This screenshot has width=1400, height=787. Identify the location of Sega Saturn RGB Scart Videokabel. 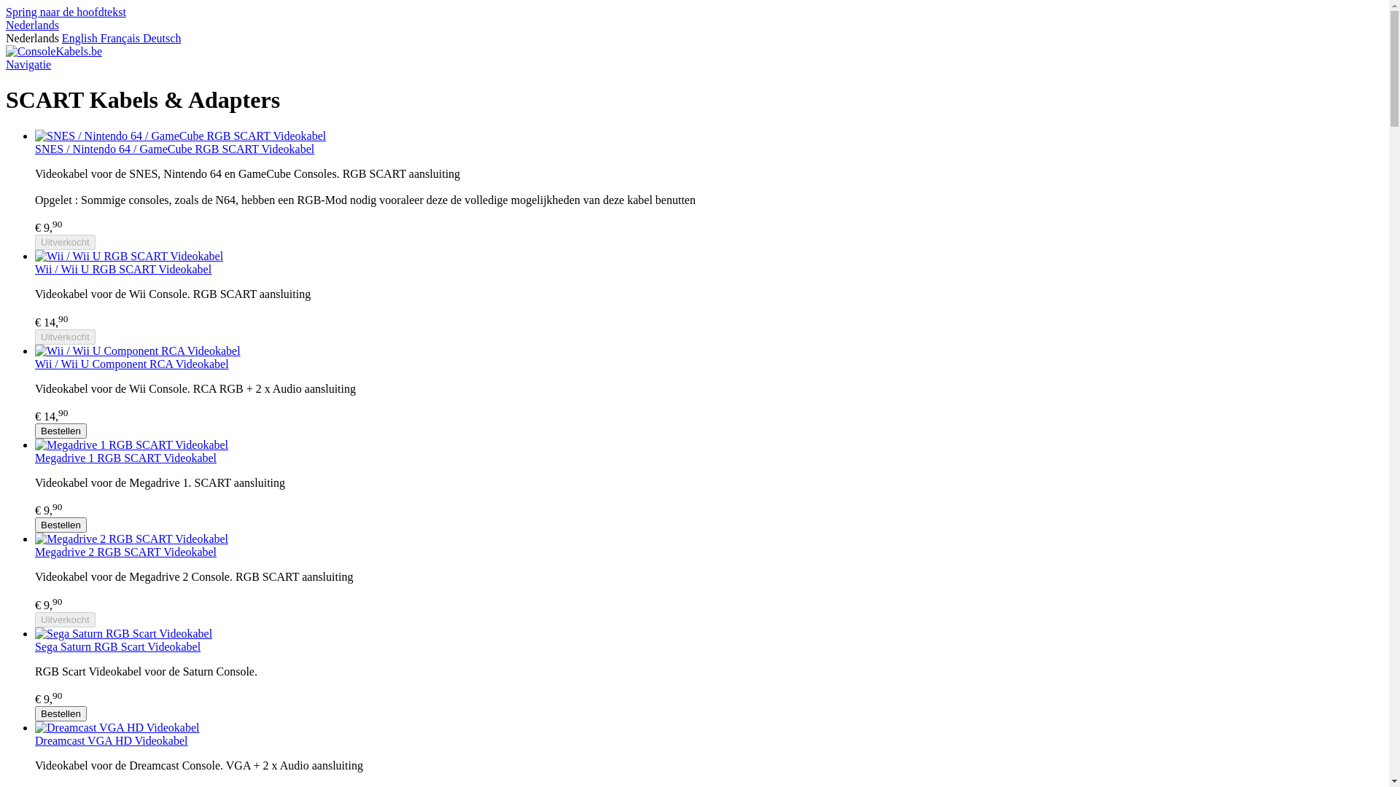
(124, 634).